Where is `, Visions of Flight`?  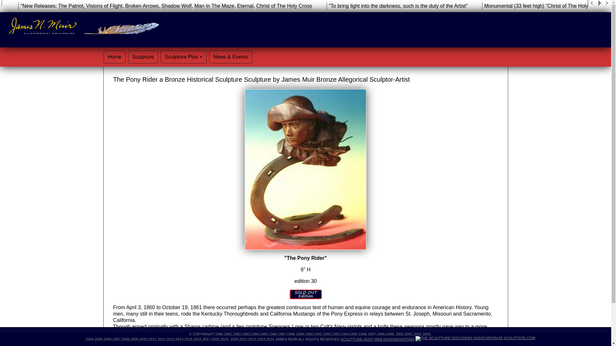
, Visions of Flight is located at coordinates (103, 6).